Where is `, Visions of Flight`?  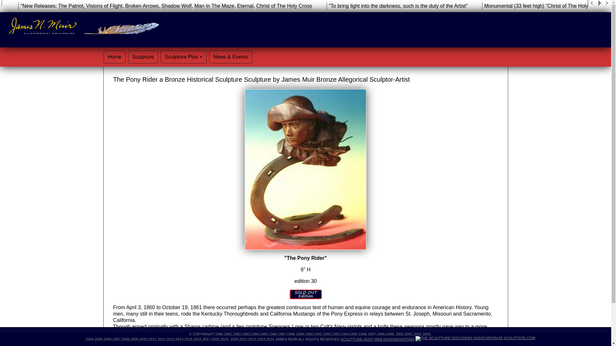
, Visions of Flight is located at coordinates (103, 6).